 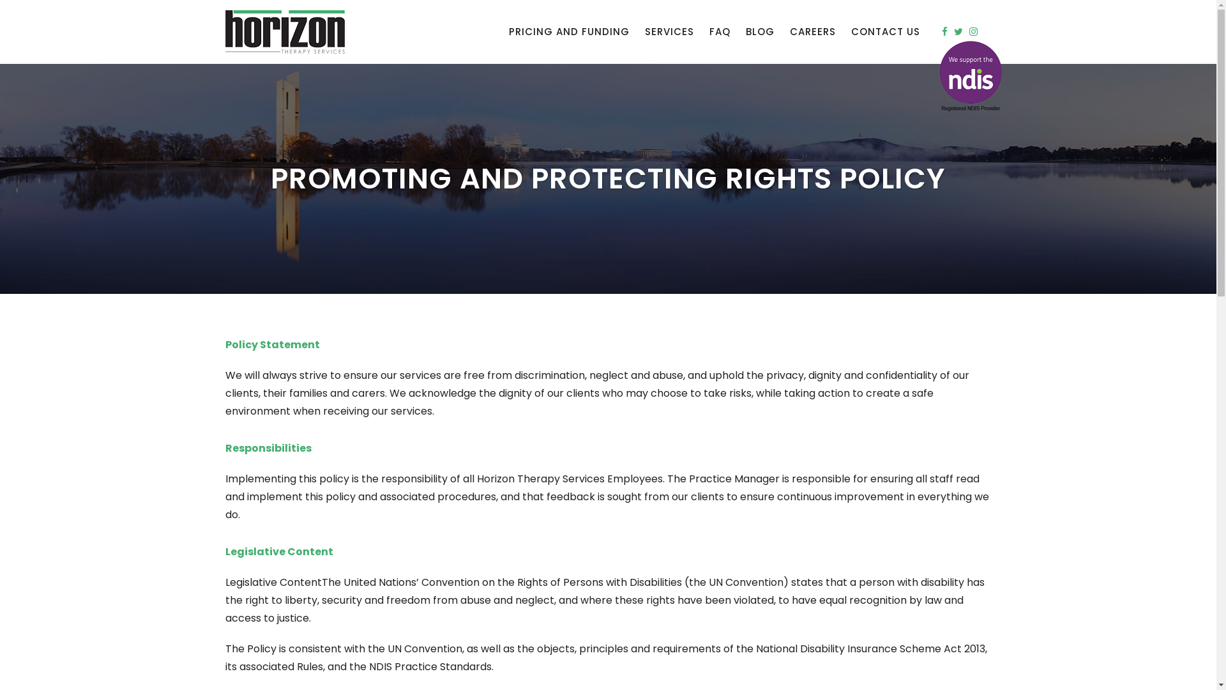 What do you see at coordinates (760, 32) in the screenshot?
I see `BLOG` at bounding box center [760, 32].